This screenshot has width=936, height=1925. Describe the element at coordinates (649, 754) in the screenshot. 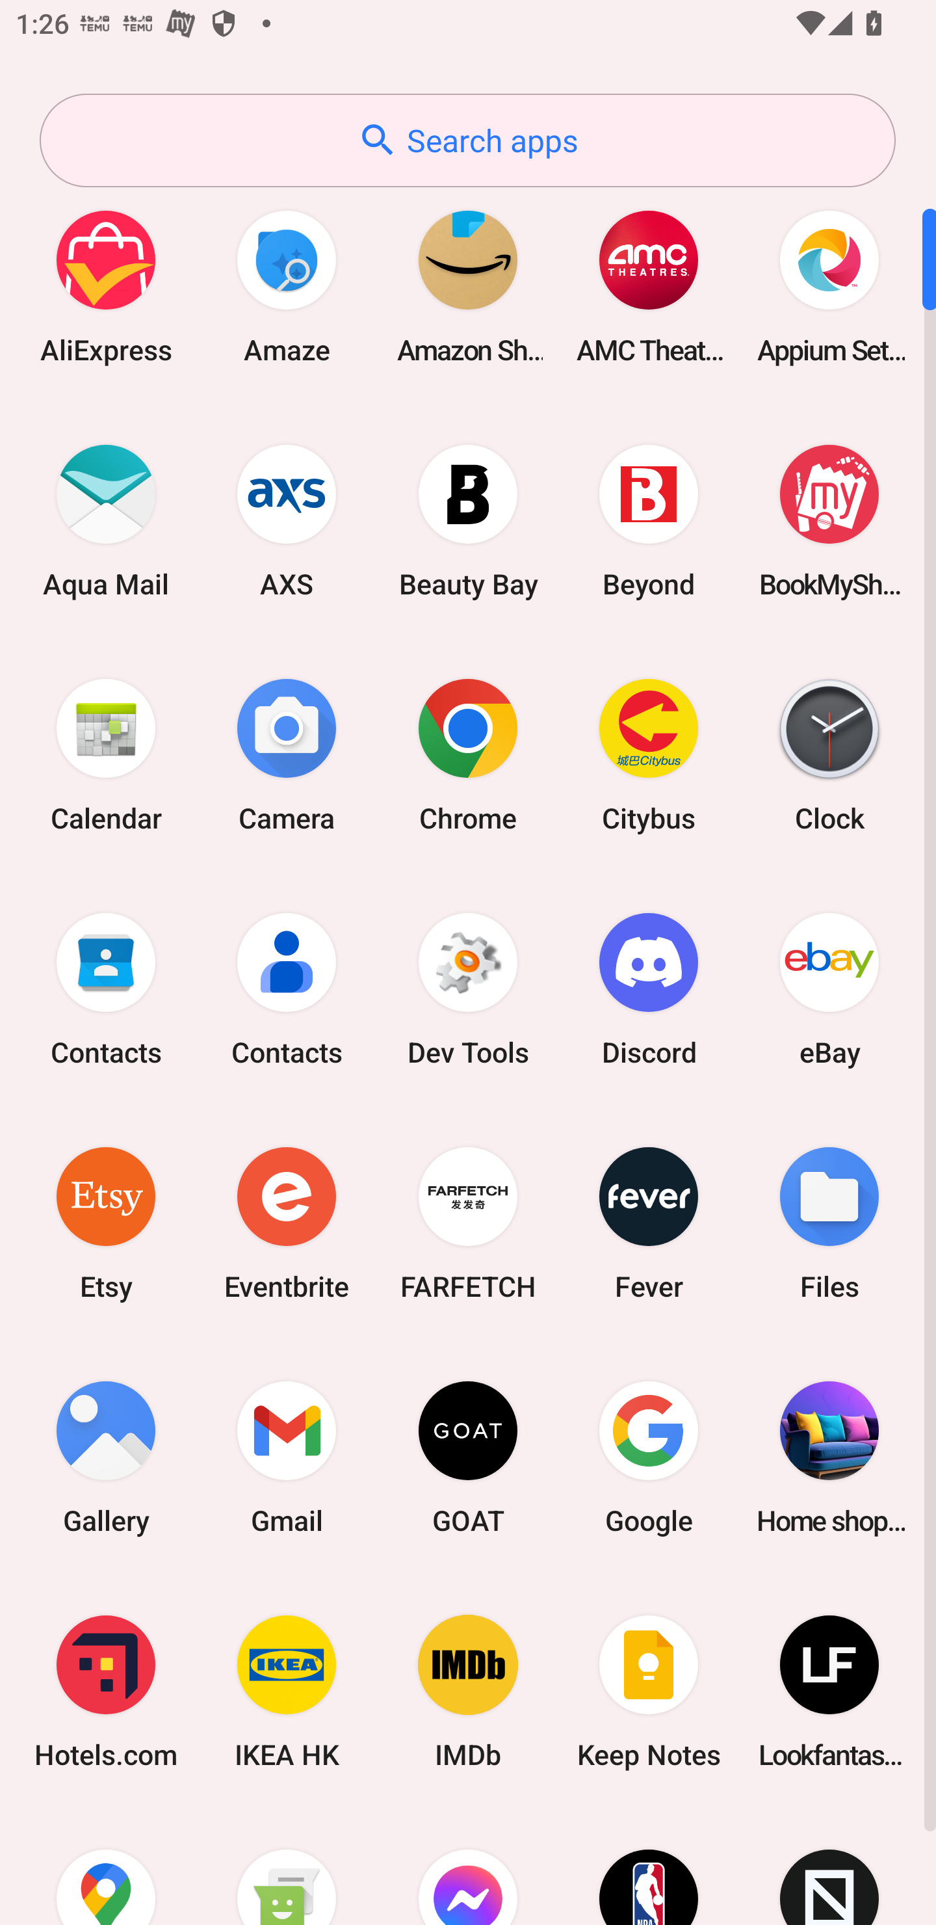

I see `Citybus` at that location.